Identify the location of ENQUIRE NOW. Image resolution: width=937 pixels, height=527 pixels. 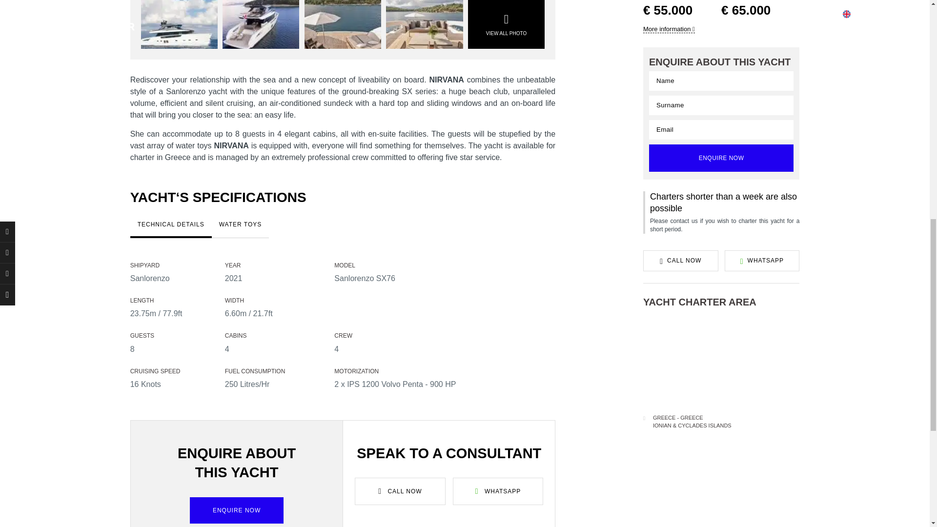
(721, 158).